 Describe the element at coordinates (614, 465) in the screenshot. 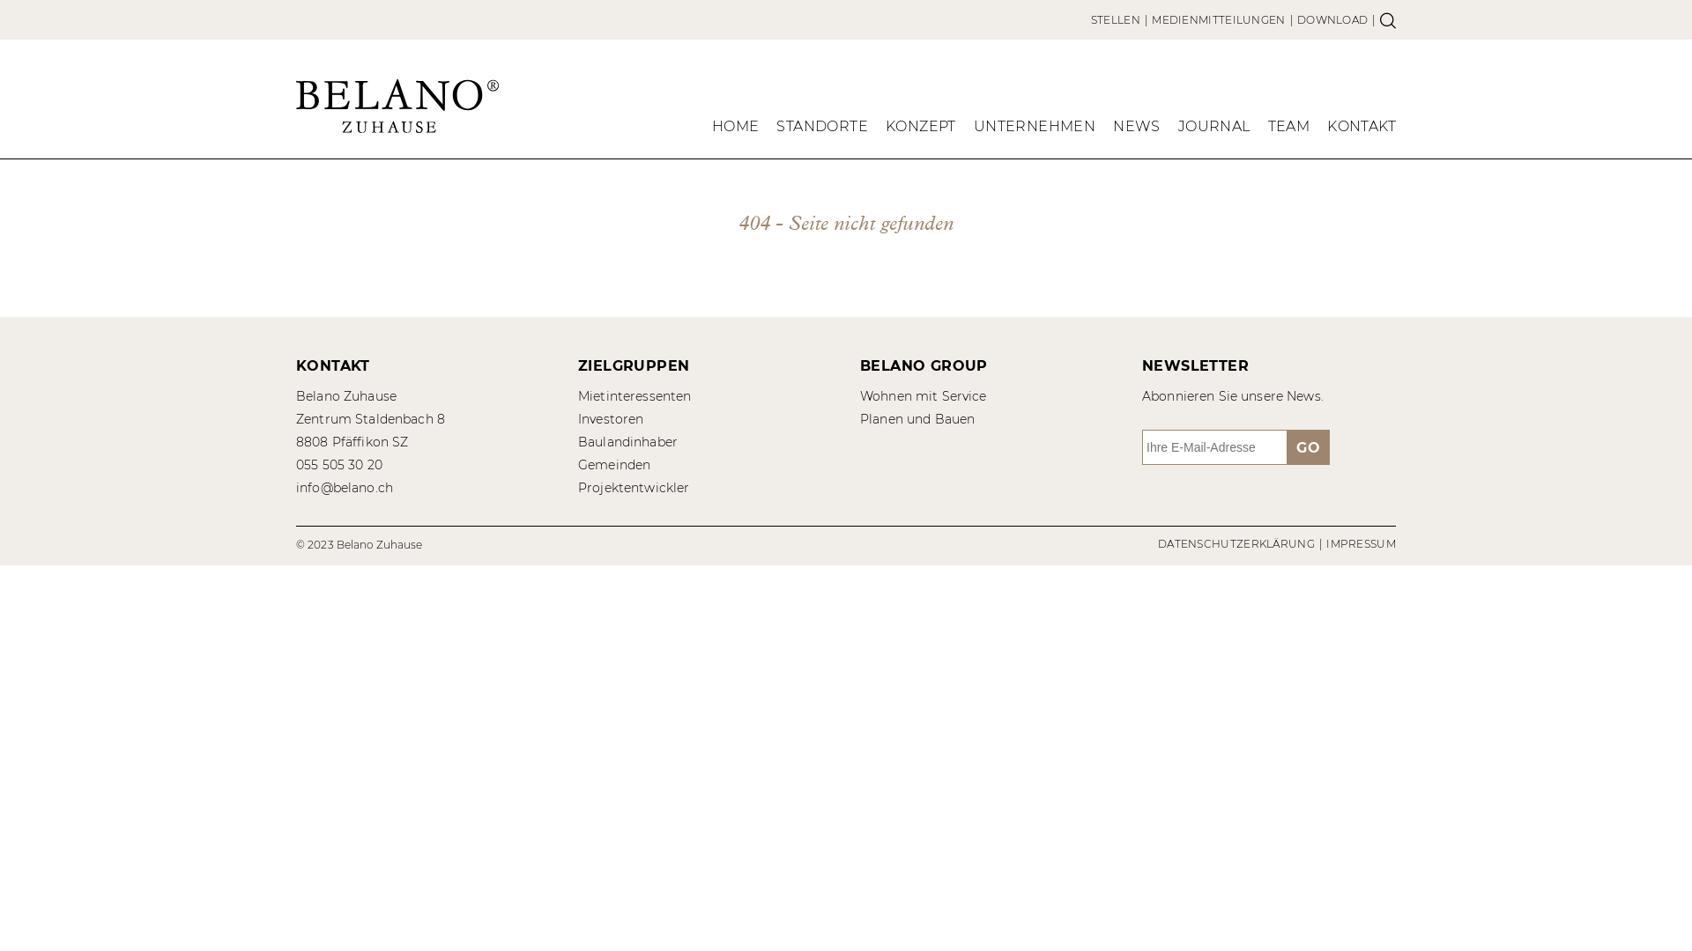

I see `Gemeinden` at that location.